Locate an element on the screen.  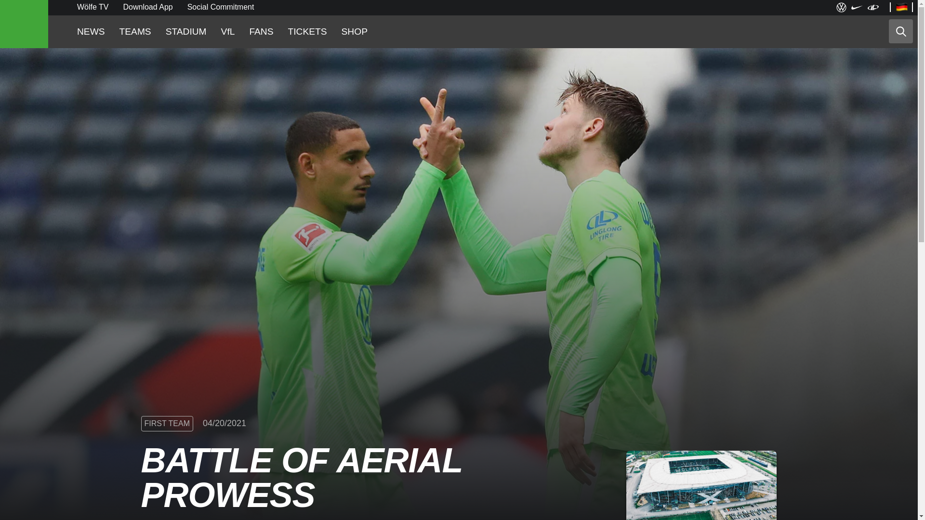
TEAMS is located at coordinates (135, 32).